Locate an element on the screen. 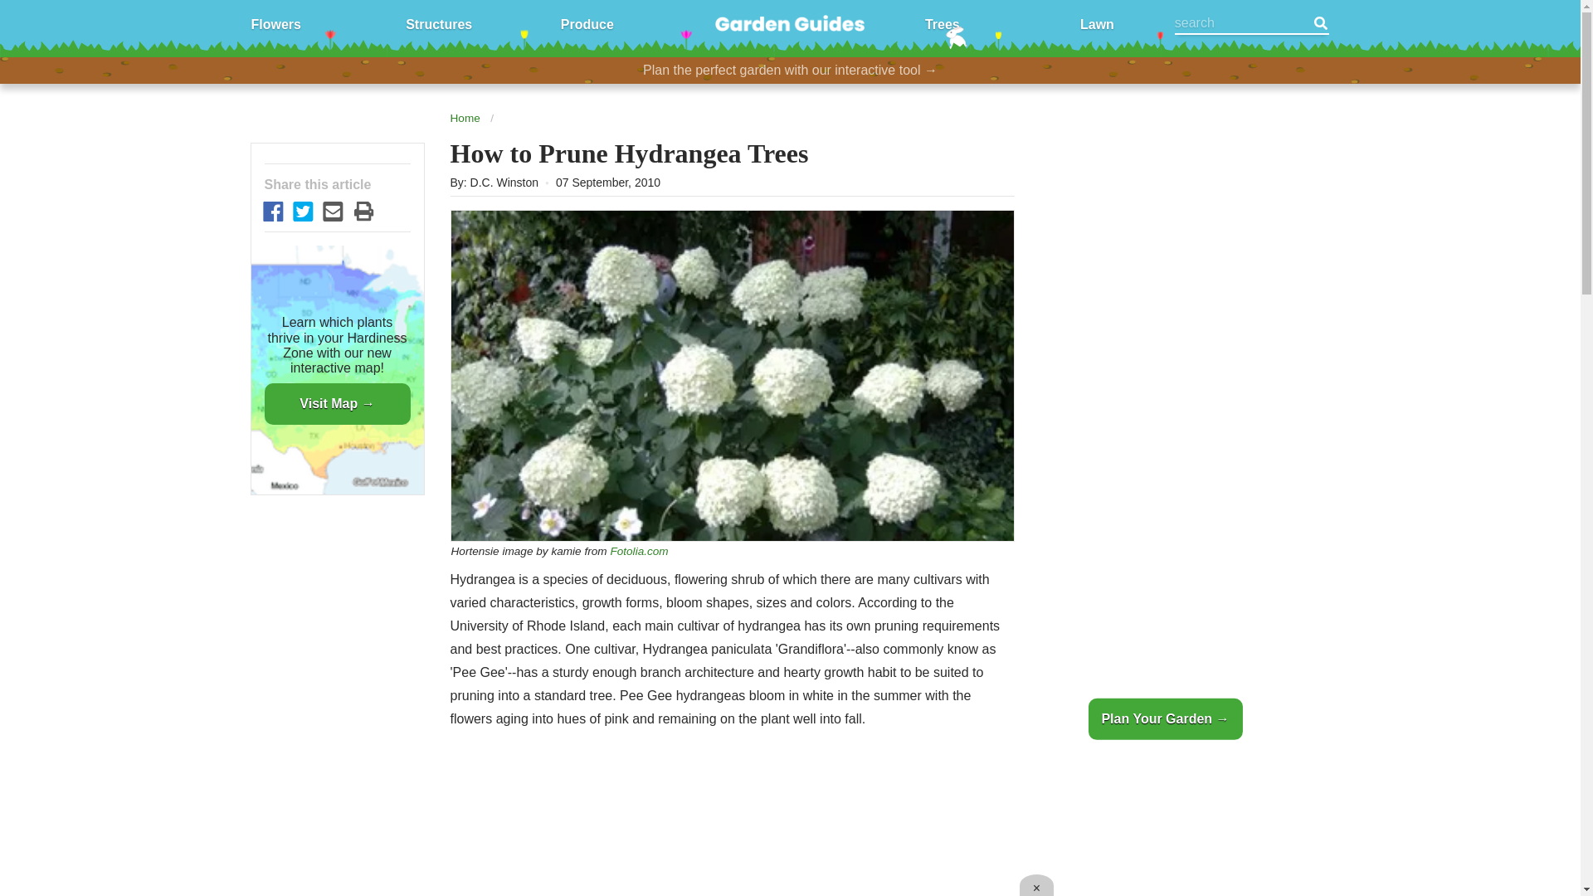 The width and height of the screenshot is (1593, 896). Produce is located at coordinates (587, 23).